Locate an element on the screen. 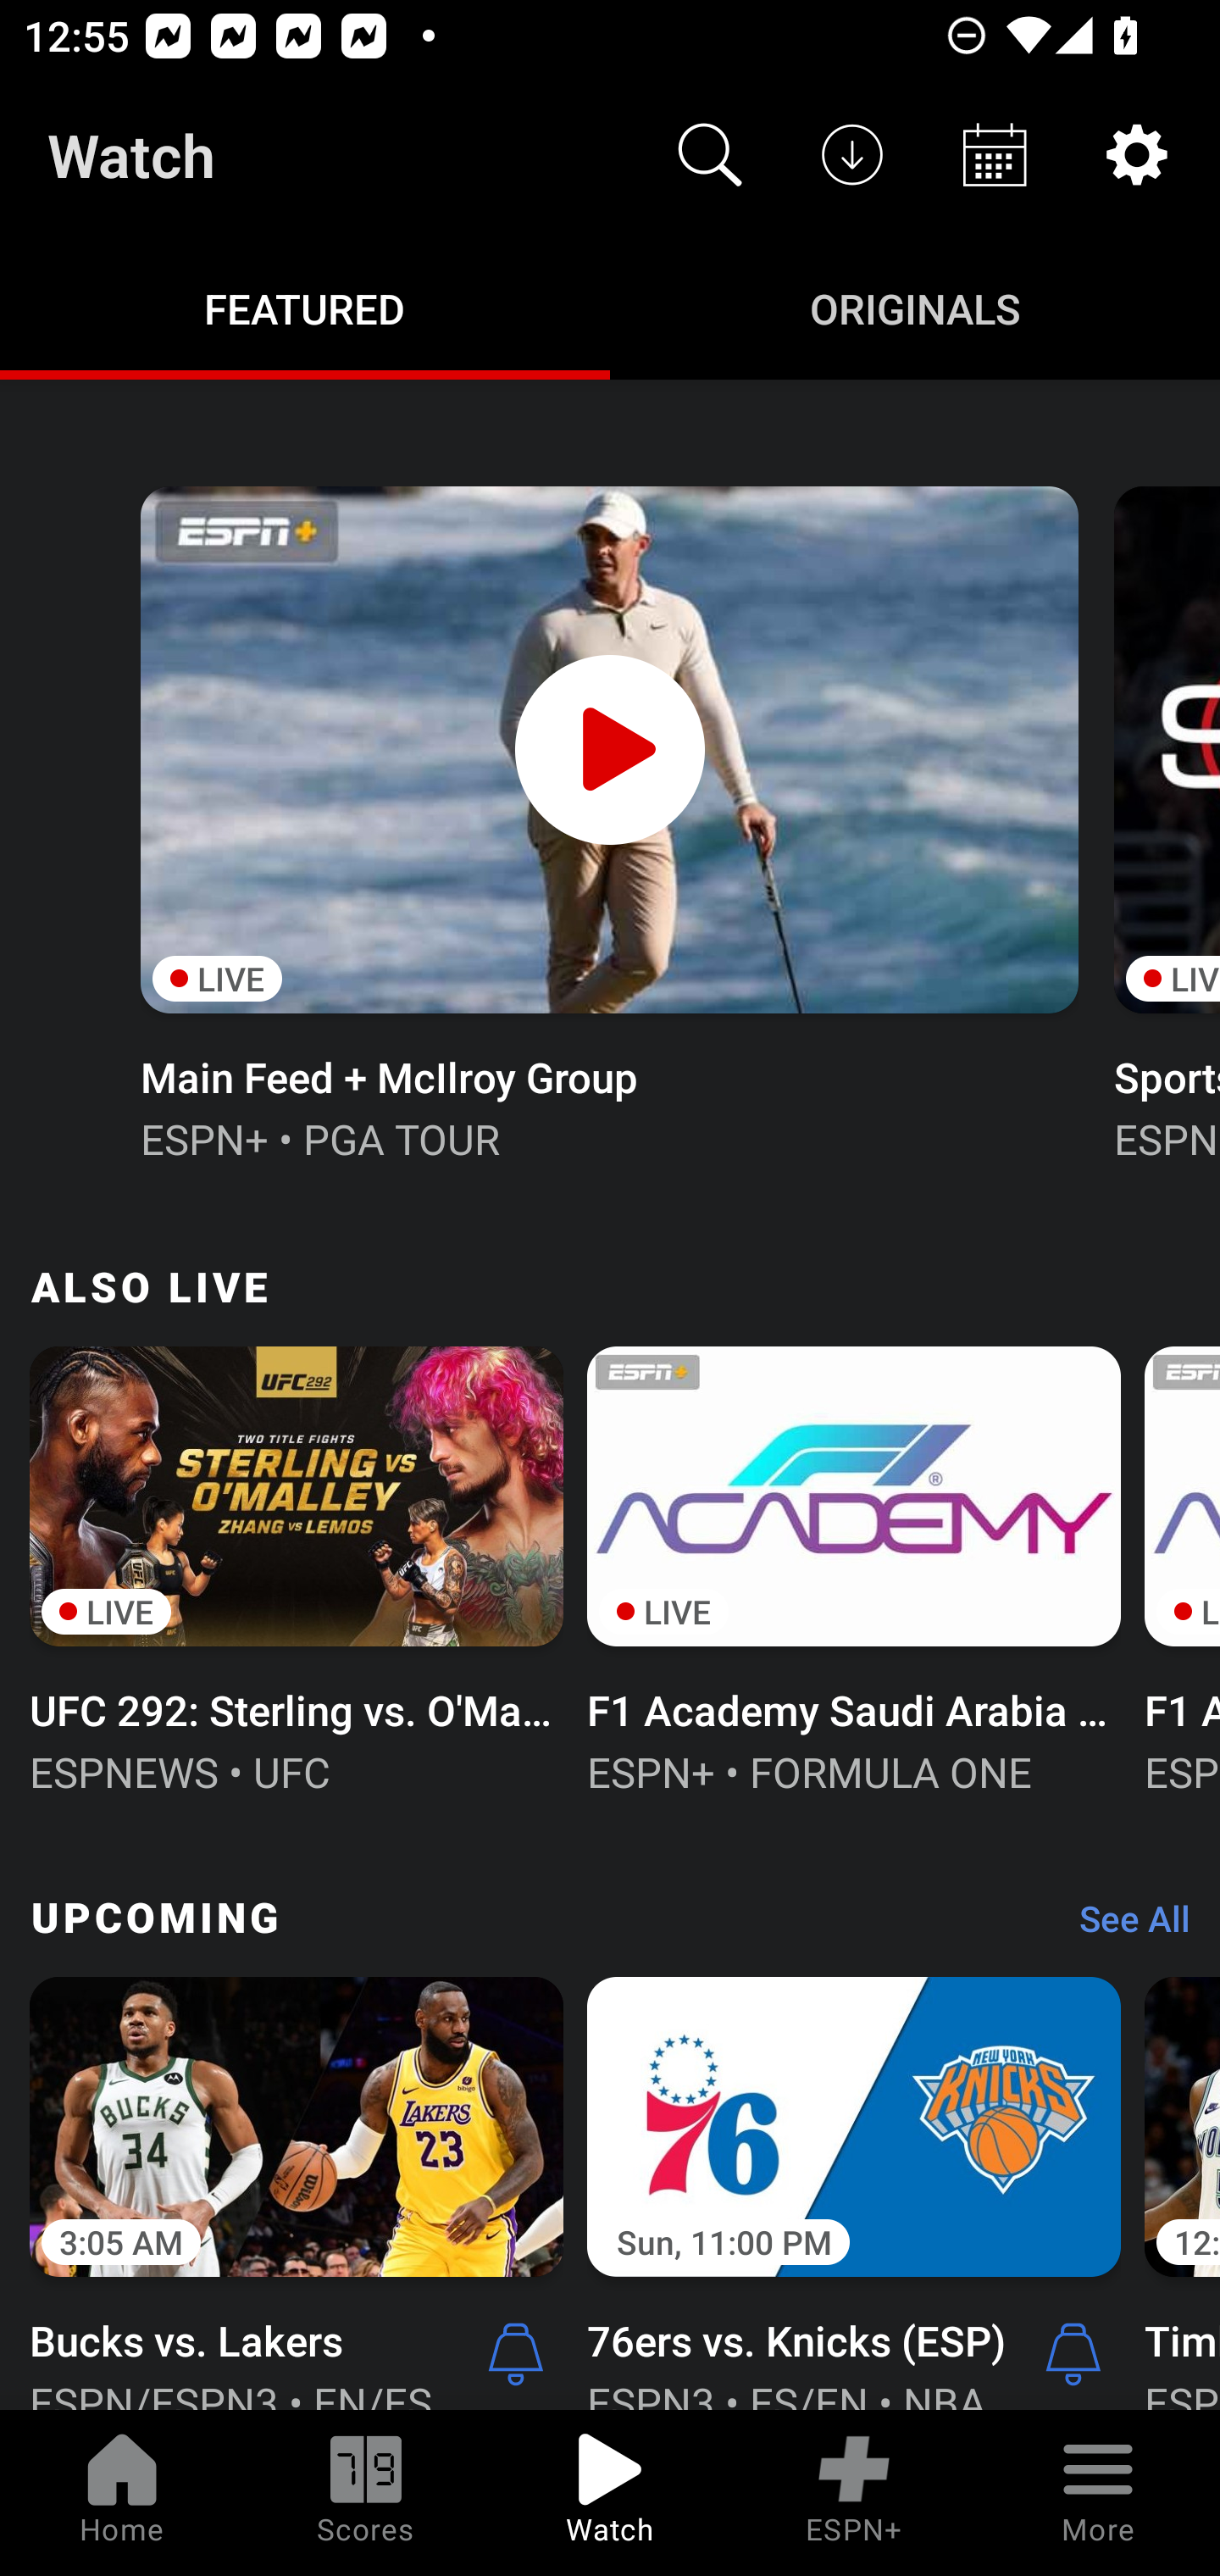 Image resolution: width=1220 pixels, height=2576 pixels. See All is located at coordinates (1123, 1927).